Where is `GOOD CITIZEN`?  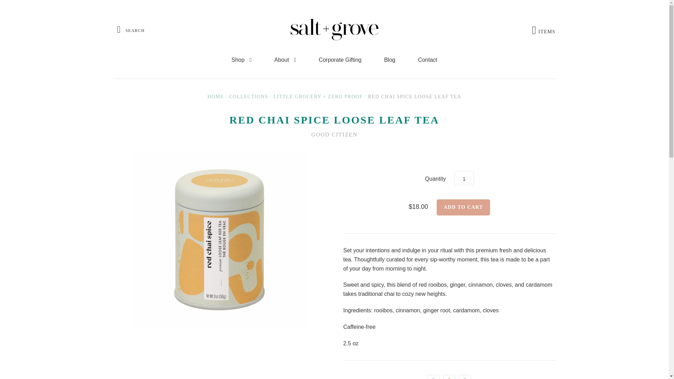
GOOD CITIZEN is located at coordinates (464, 178).